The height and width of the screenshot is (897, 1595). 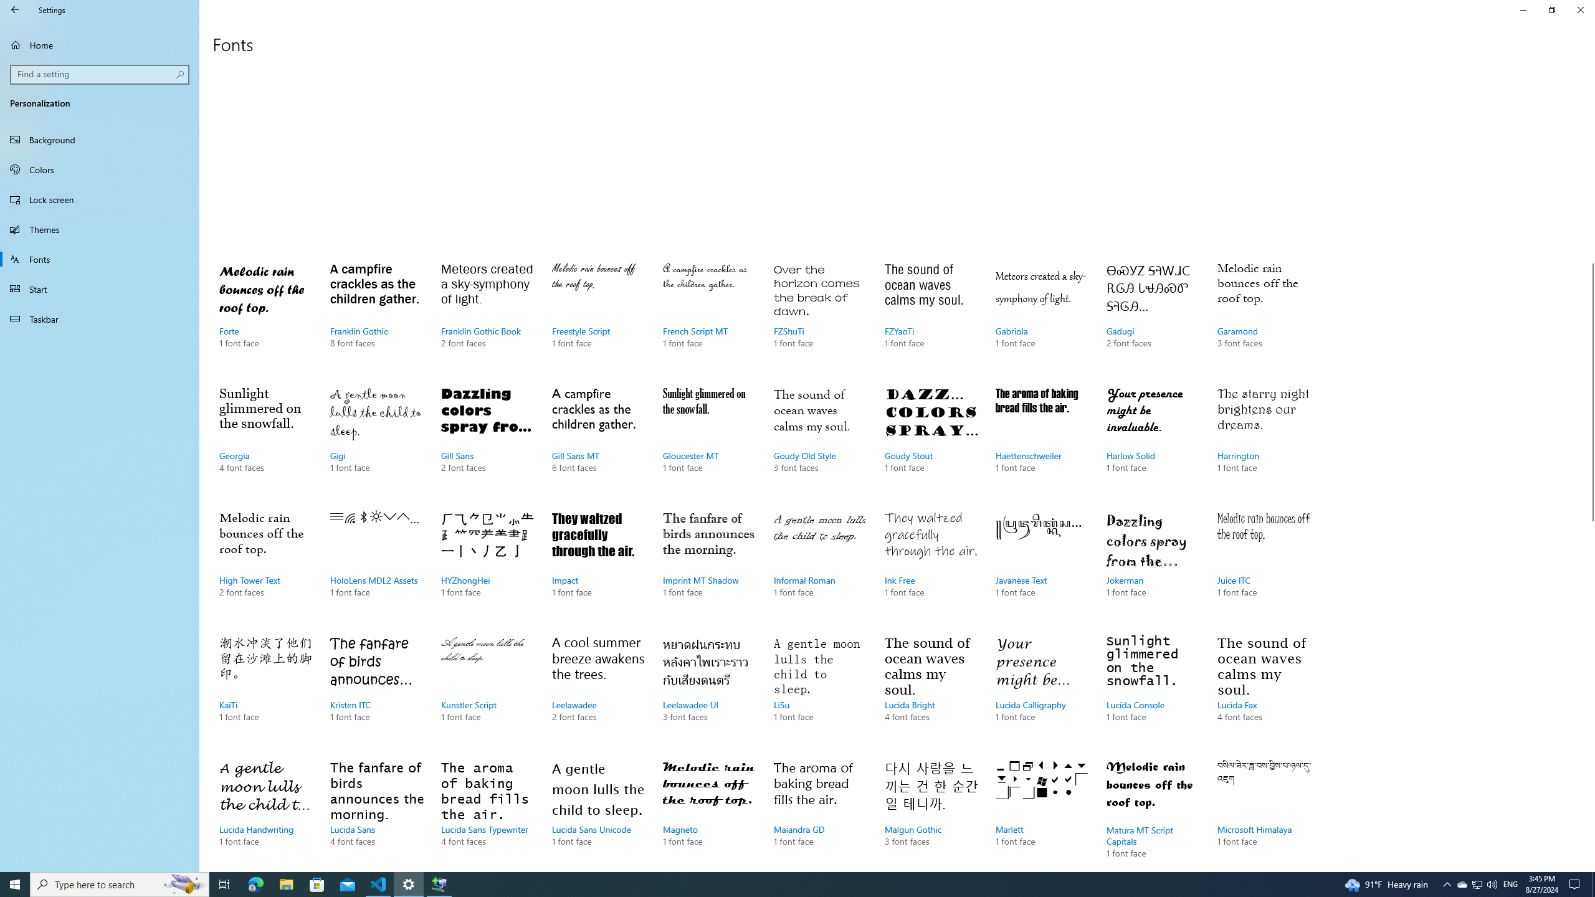 What do you see at coordinates (1590, 691) in the screenshot?
I see `Vertical Large Increase` at bounding box center [1590, 691].